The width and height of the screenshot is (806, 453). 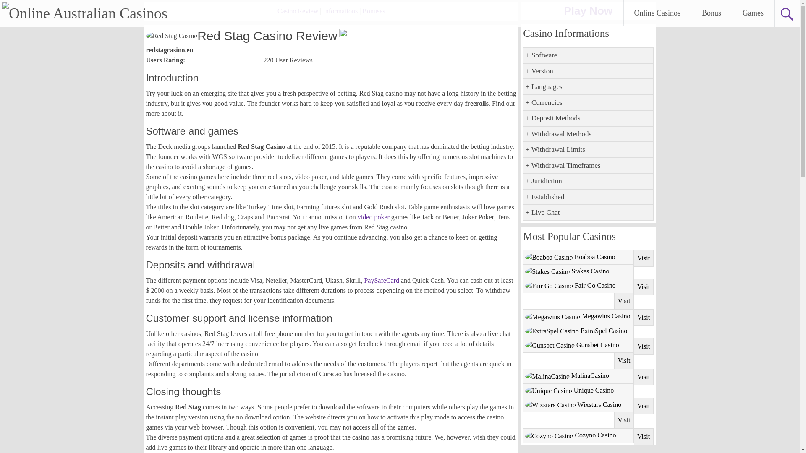 What do you see at coordinates (298, 11) in the screenshot?
I see `Casino Review` at bounding box center [298, 11].